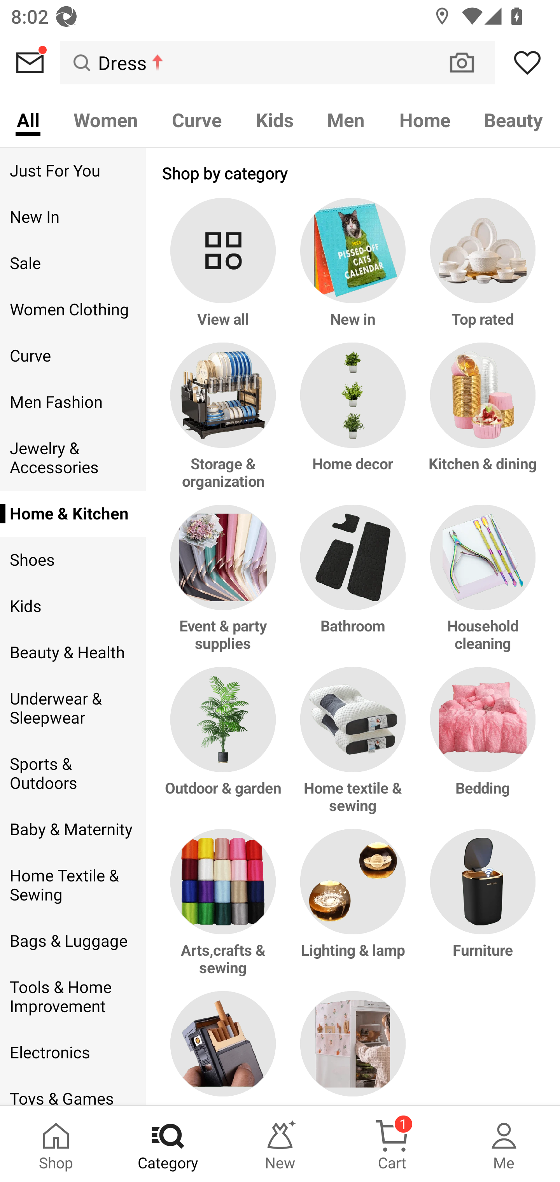 The image size is (560, 1182). What do you see at coordinates (226, 586) in the screenshot?
I see `Event & party supplies` at bounding box center [226, 586].